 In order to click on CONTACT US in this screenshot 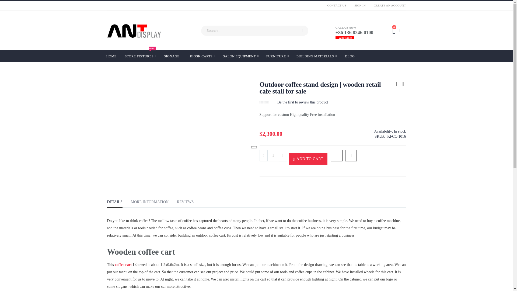, I will do `click(337, 5)`.